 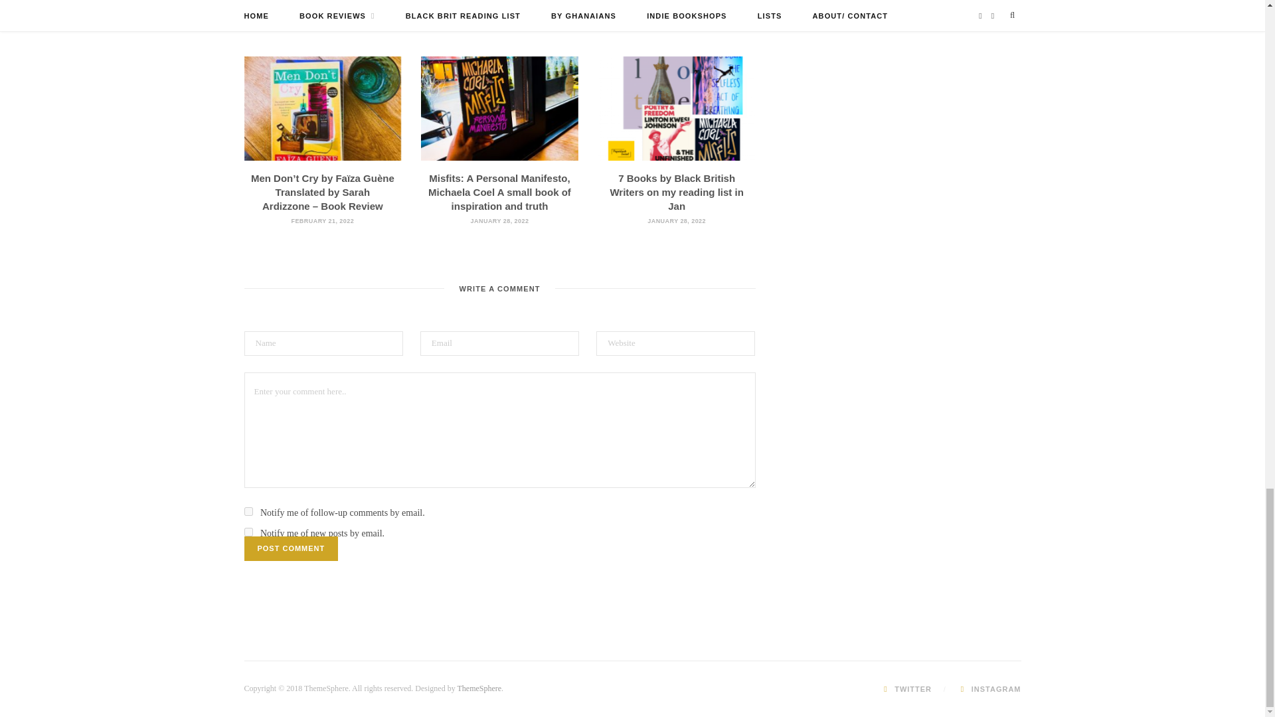 What do you see at coordinates (248, 531) in the screenshot?
I see `subscribe` at bounding box center [248, 531].